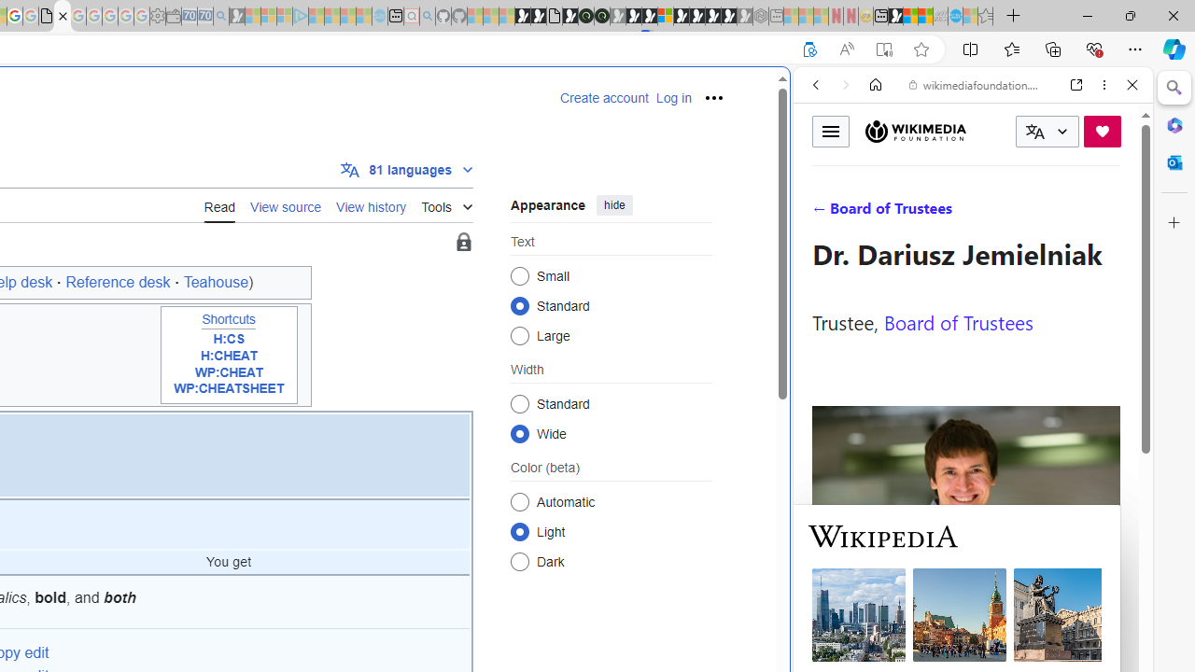 This screenshot has height=672, width=1195. What do you see at coordinates (604, 98) in the screenshot?
I see `Create account` at bounding box center [604, 98].